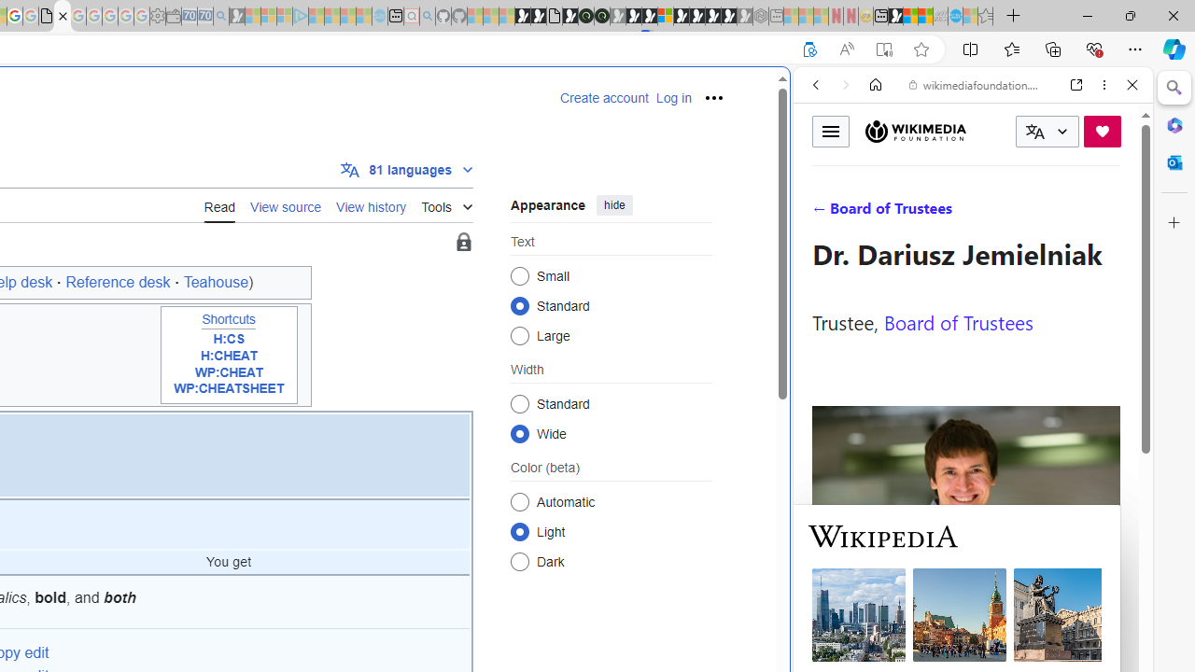 This screenshot has height=672, width=1195. What do you see at coordinates (604, 98) in the screenshot?
I see `Create account` at bounding box center [604, 98].